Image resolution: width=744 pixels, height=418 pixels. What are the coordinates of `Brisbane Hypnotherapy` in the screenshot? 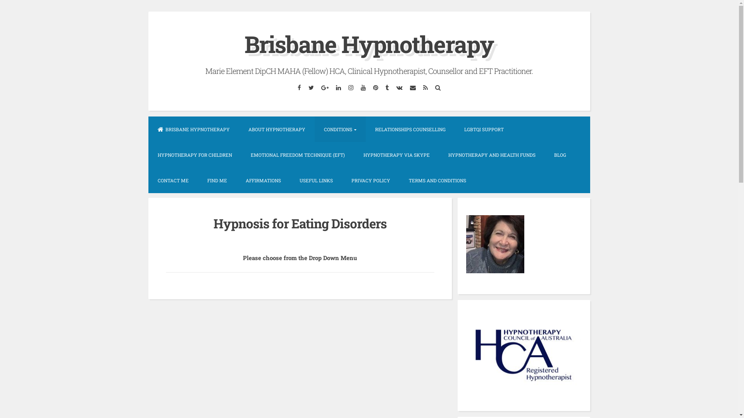 It's located at (369, 44).